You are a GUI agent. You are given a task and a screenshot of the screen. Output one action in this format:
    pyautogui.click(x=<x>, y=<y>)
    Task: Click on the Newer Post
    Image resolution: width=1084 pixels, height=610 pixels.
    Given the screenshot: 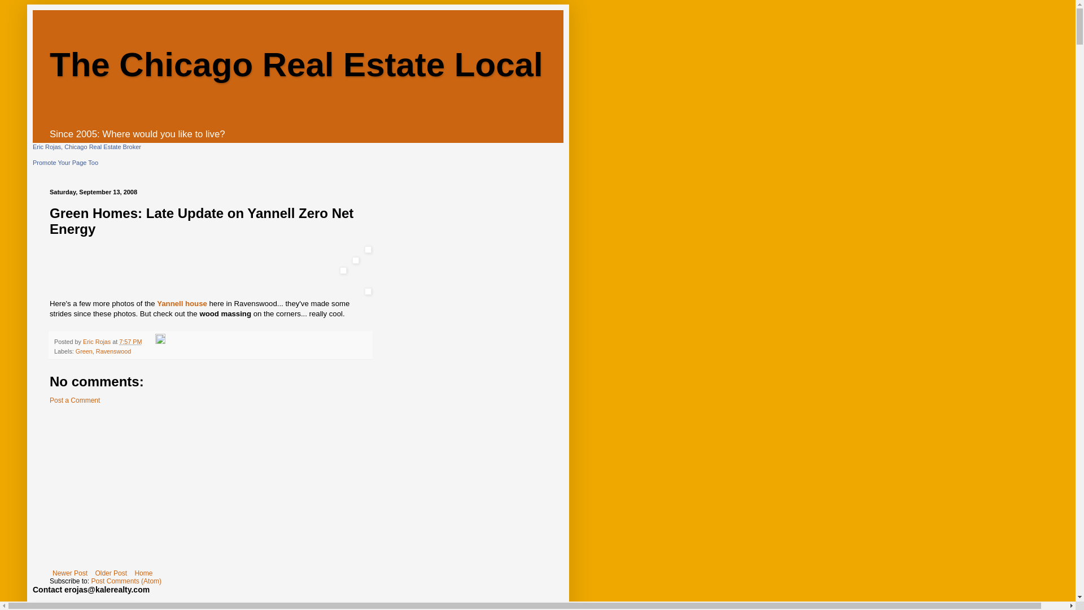 What is the action you would take?
    pyautogui.click(x=70, y=573)
    